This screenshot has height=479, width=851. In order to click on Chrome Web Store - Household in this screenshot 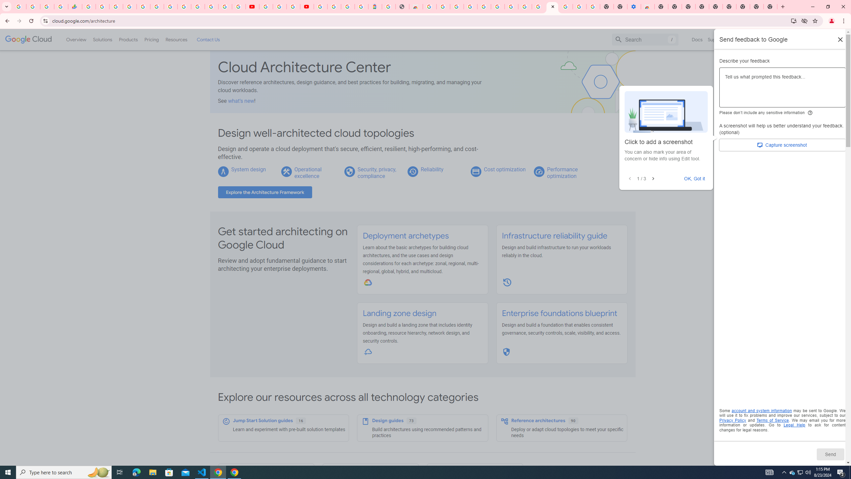, I will do `click(416, 7)`.